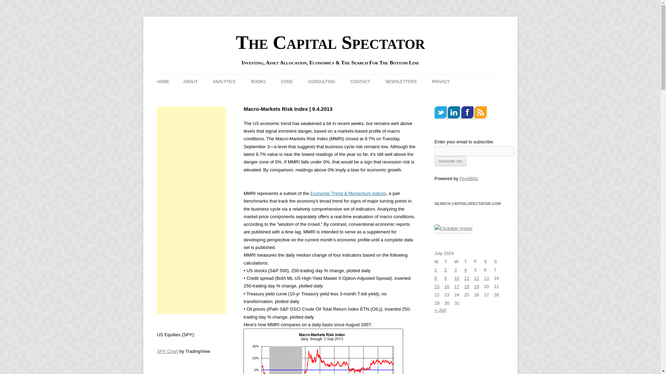 The image size is (666, 374). What do you see at coordinates (459, 262) in the screenshot?
I see `Wednesday` at bounding box center [459, 262].